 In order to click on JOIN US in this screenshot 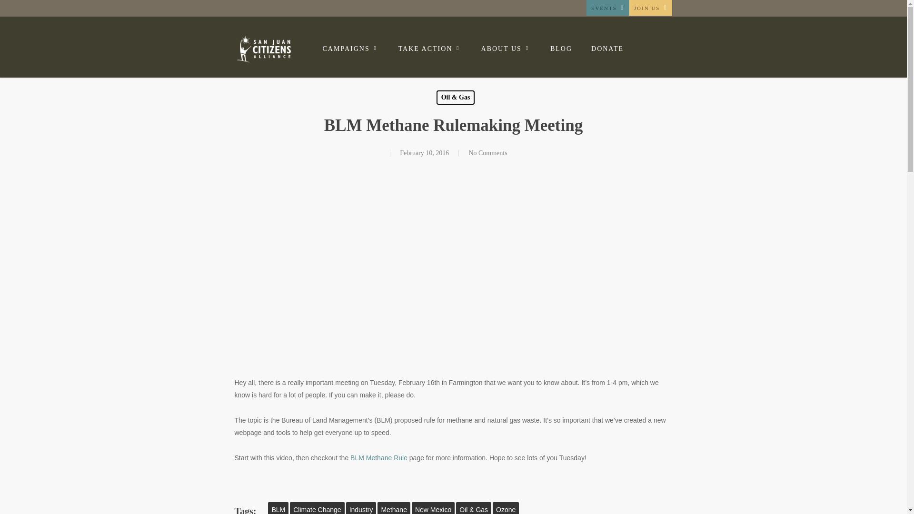, I will do `click(650, 8)`.